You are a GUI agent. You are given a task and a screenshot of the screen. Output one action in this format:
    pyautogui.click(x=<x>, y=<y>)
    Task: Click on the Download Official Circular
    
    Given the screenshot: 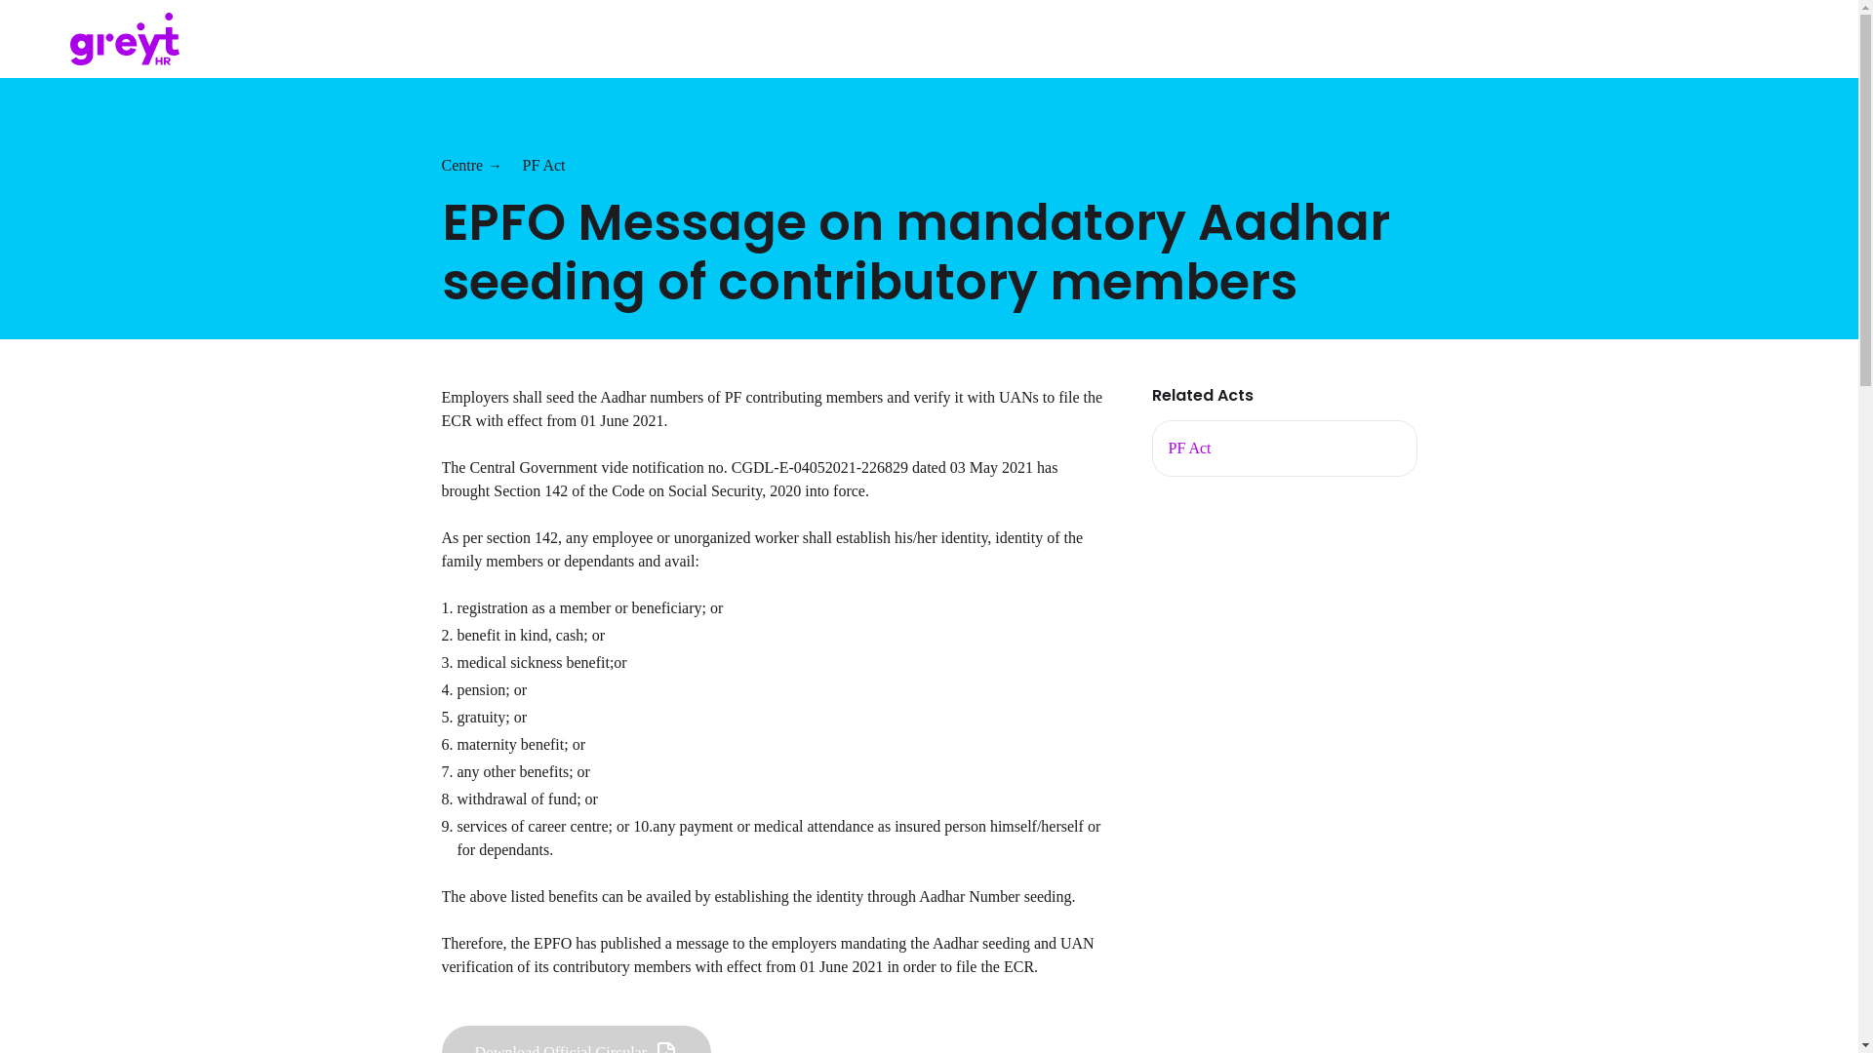 What is the action you would take?
    pyautogui.click(x=576, y=1039)
    